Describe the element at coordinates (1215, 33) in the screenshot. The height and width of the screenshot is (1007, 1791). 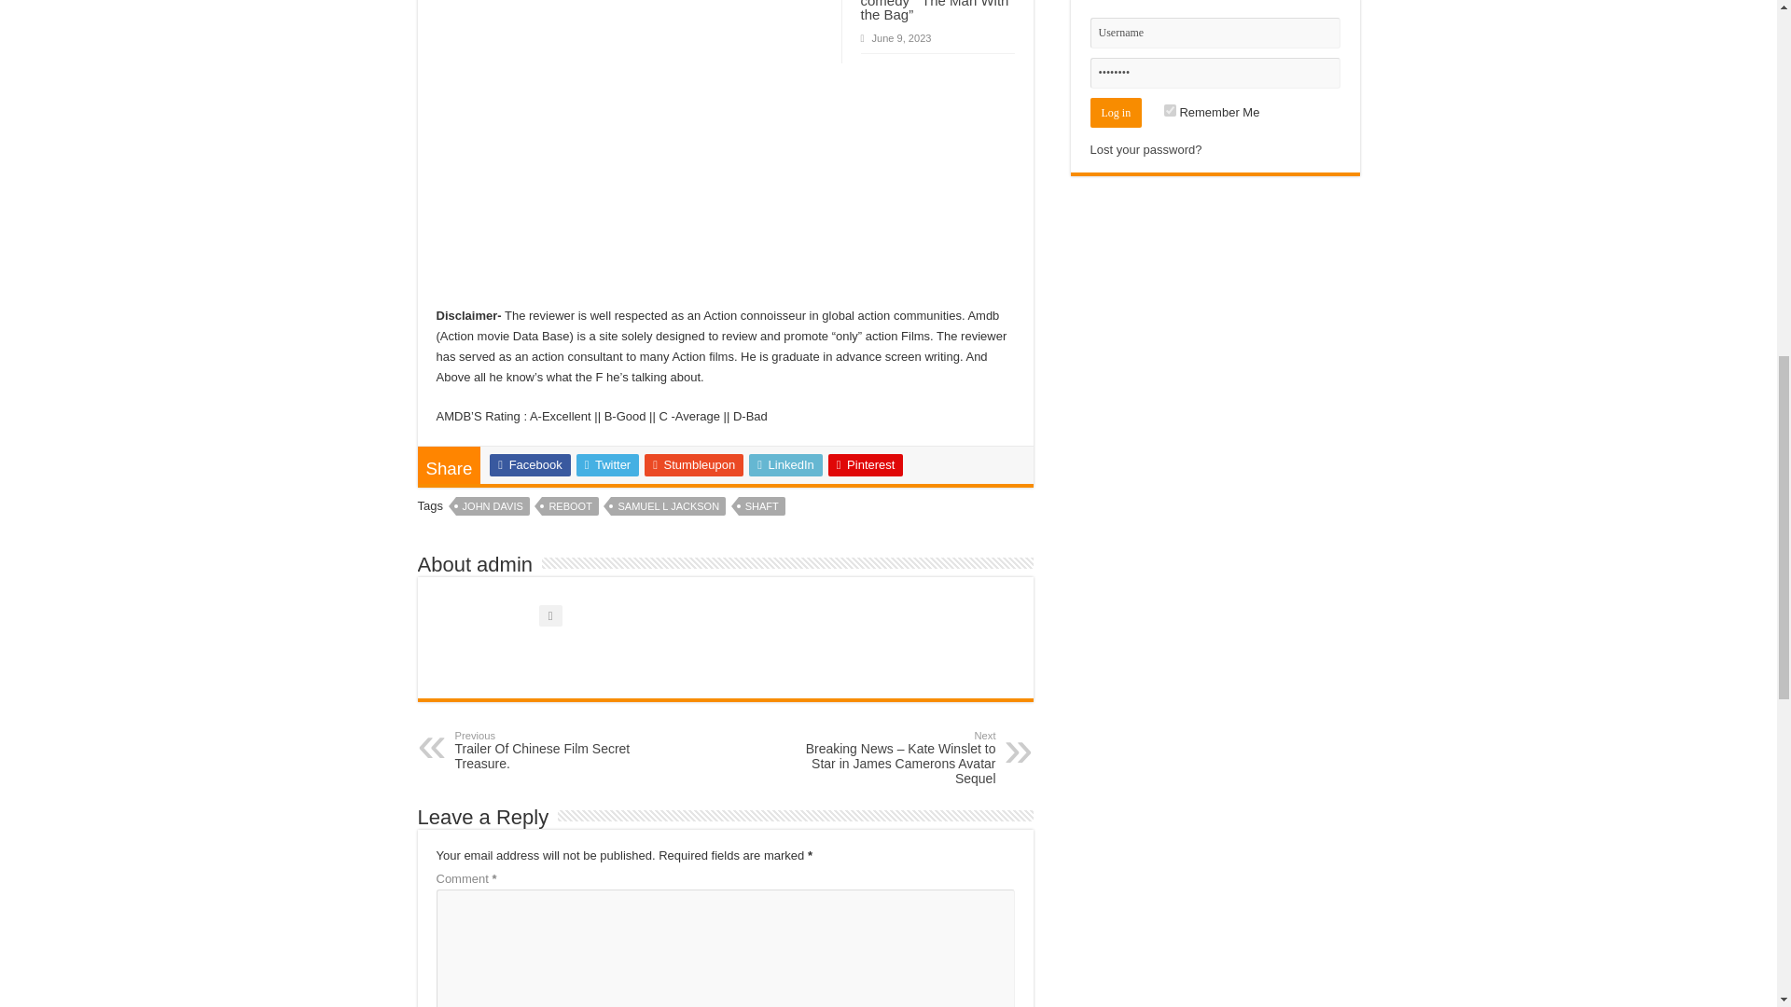
I see `Username` at that location.